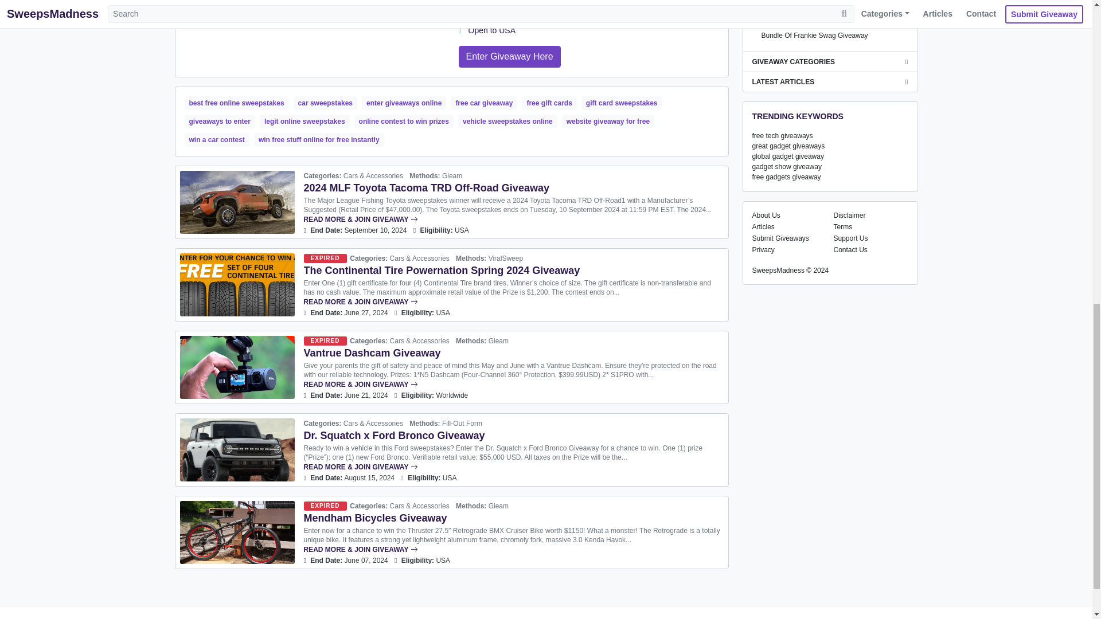 The height and width of the screenshot is (619, 1101). What do you see at coordinates (442, 271) in the screenshot?
I see `The Continental Tire Powernation Spring 2024 Giveaway` at bounding box center [442, 271].